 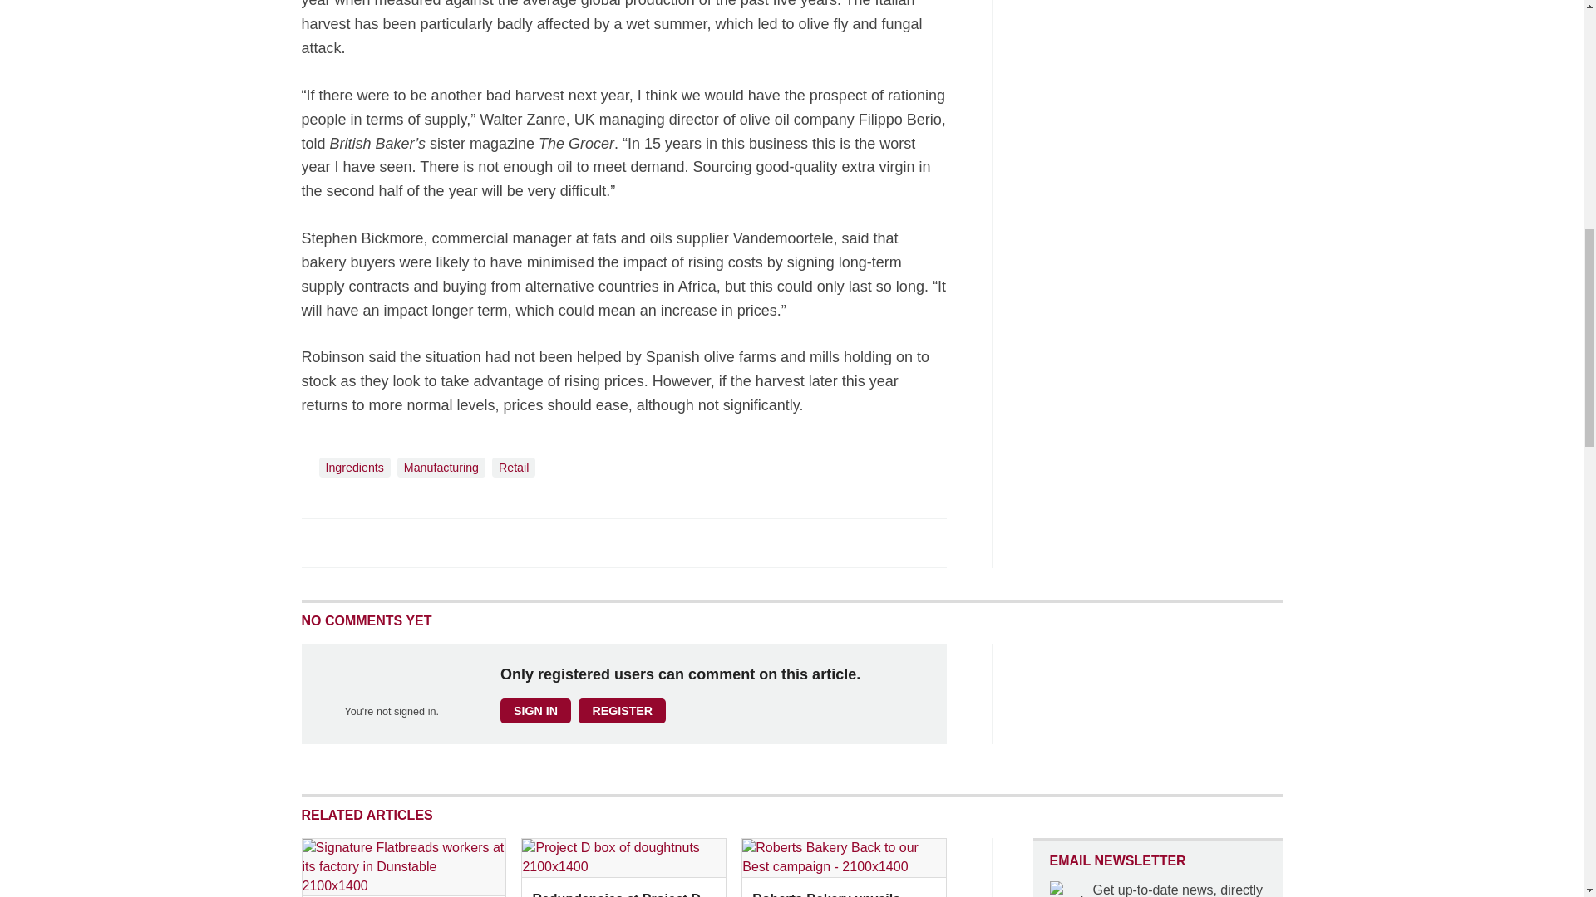 What do you see at coordinates (387, 542) in the screenshot?
I see `Share this on Linked in` at bounding box center [387, 542].